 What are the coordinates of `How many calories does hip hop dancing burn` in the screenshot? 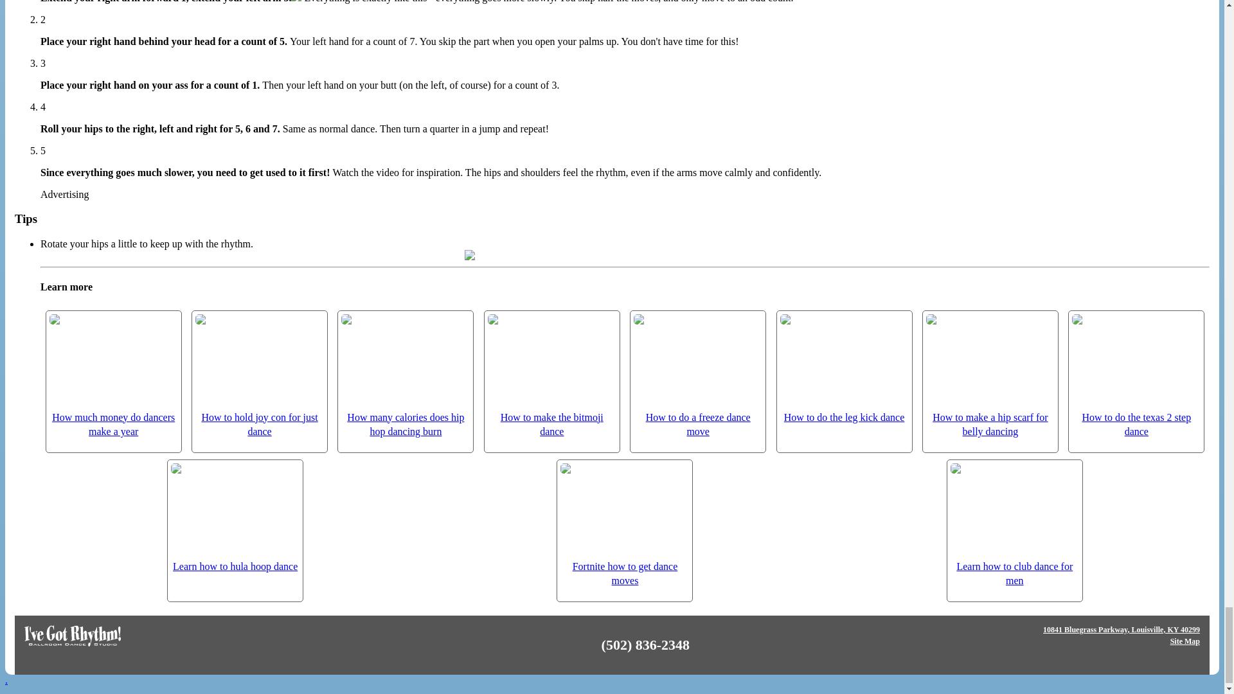 It's located at (406, 375).